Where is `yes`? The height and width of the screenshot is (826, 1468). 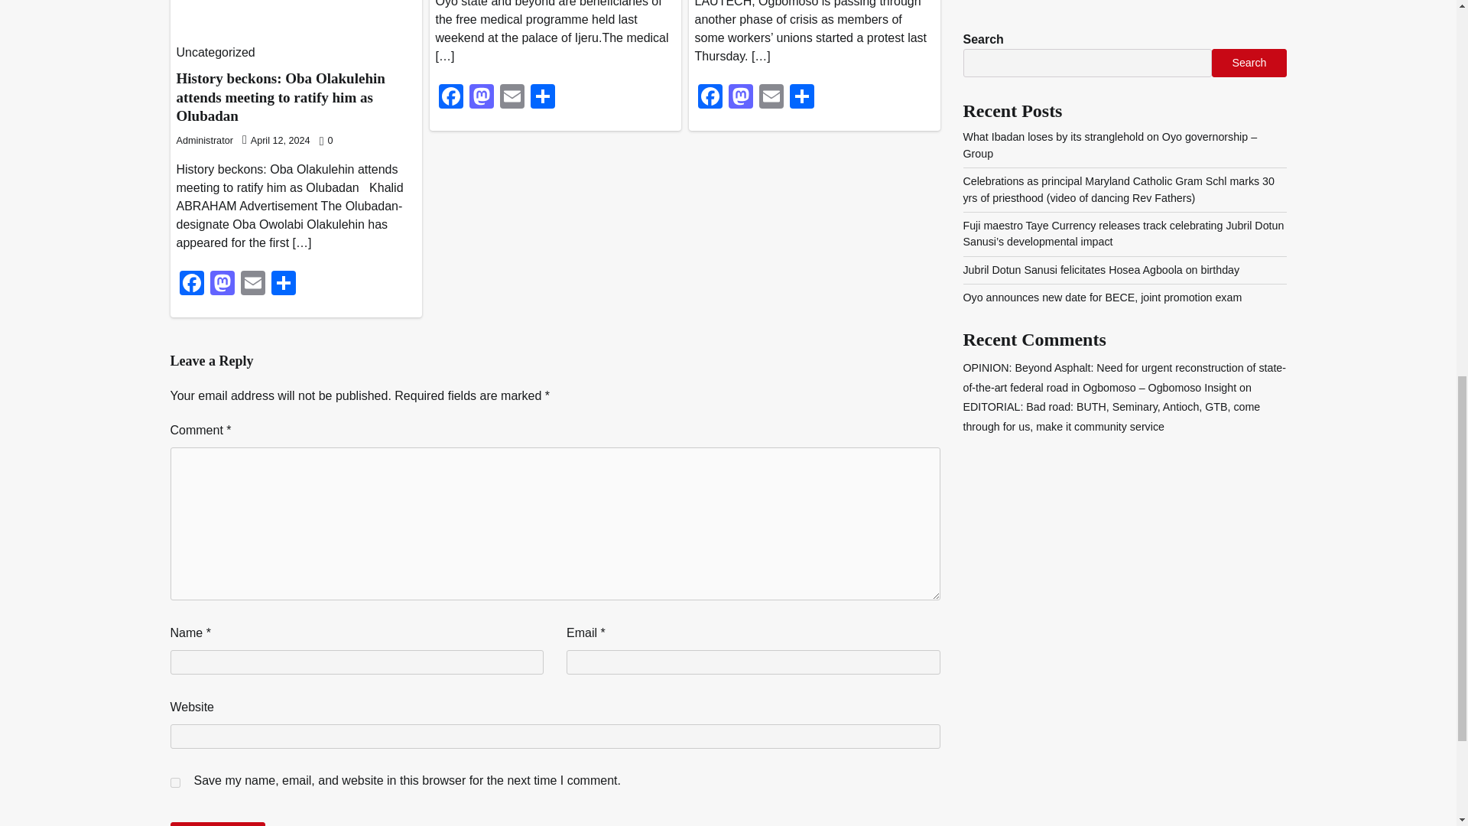
yes is located at coordinates (174, 783).